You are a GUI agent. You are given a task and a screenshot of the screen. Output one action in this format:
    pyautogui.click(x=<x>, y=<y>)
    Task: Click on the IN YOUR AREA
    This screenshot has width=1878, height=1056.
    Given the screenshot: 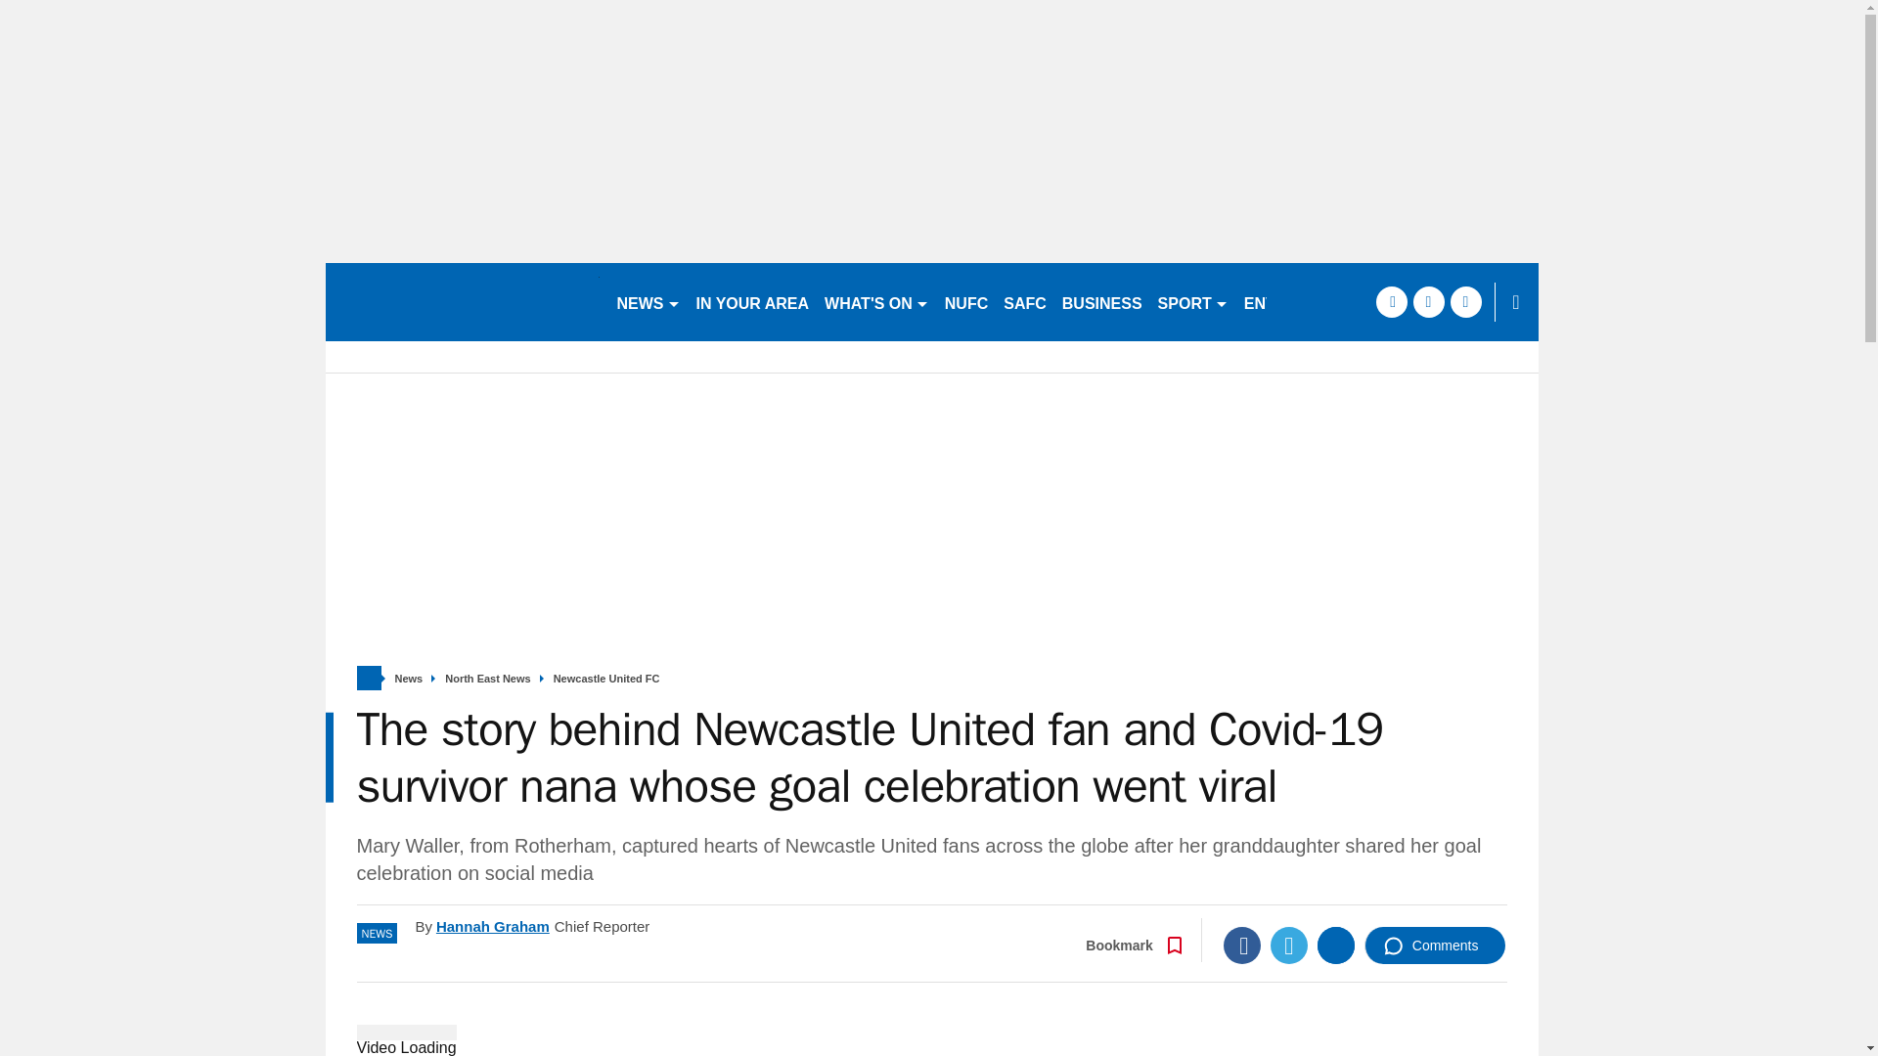 What is the action you would take?
    pyautogui.click(x=753, y=301)
    